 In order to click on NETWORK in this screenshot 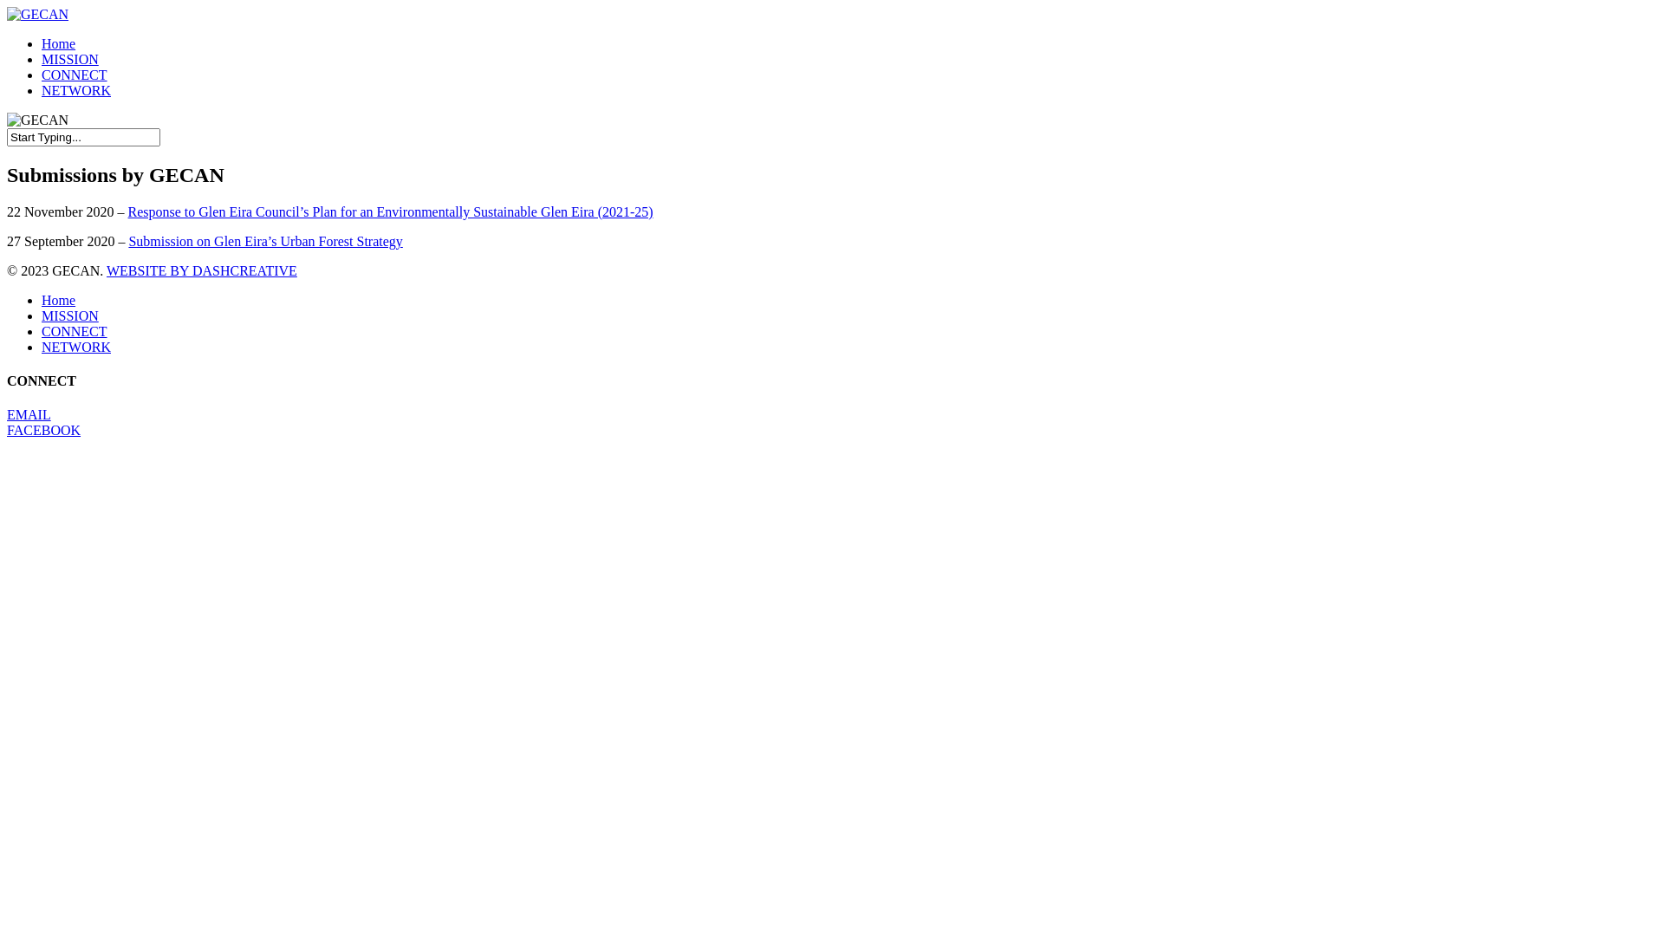, I will do `click(76, 347)`.